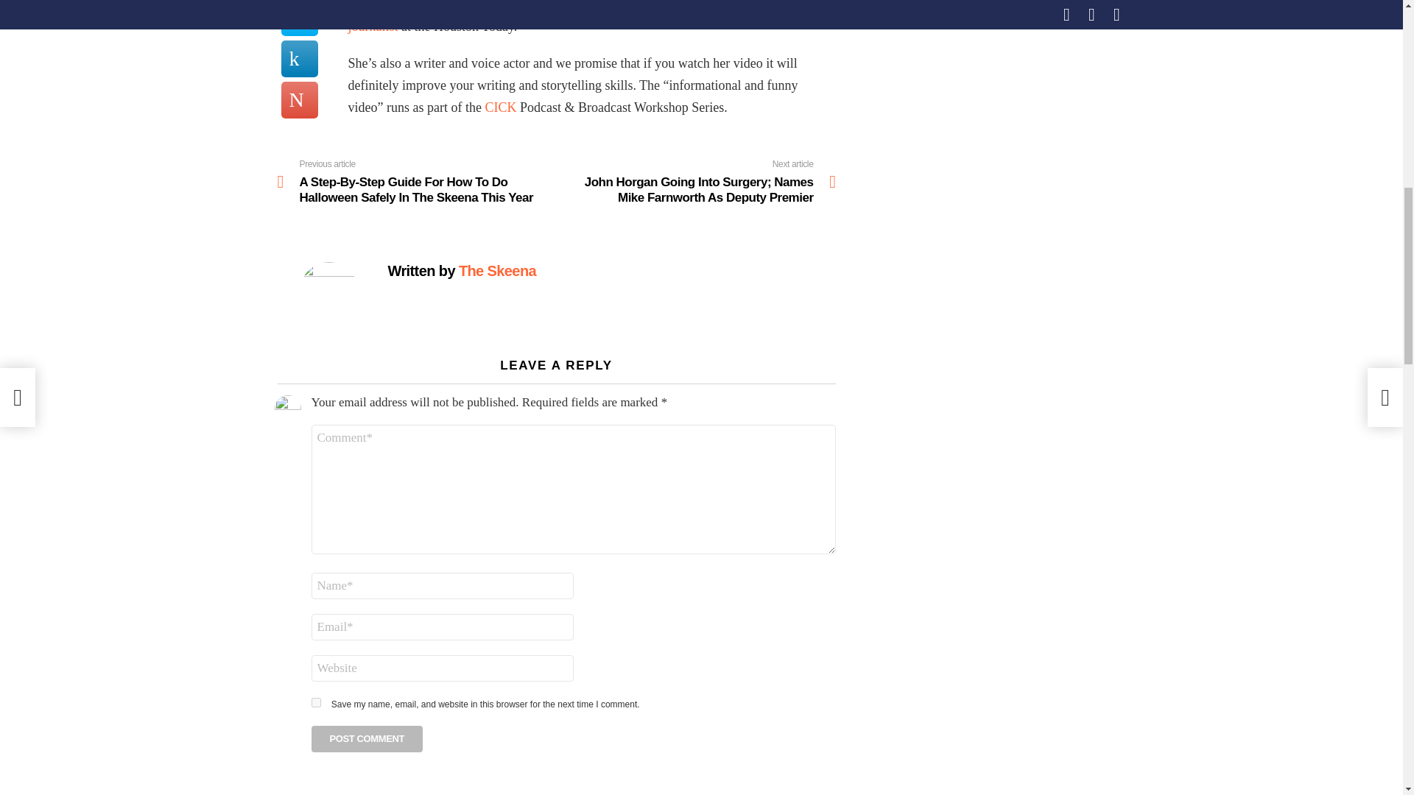 The image size is (1414, 795). Describe the element at coordinates (315, 702) in the screenshot. I see `yes` at that location.